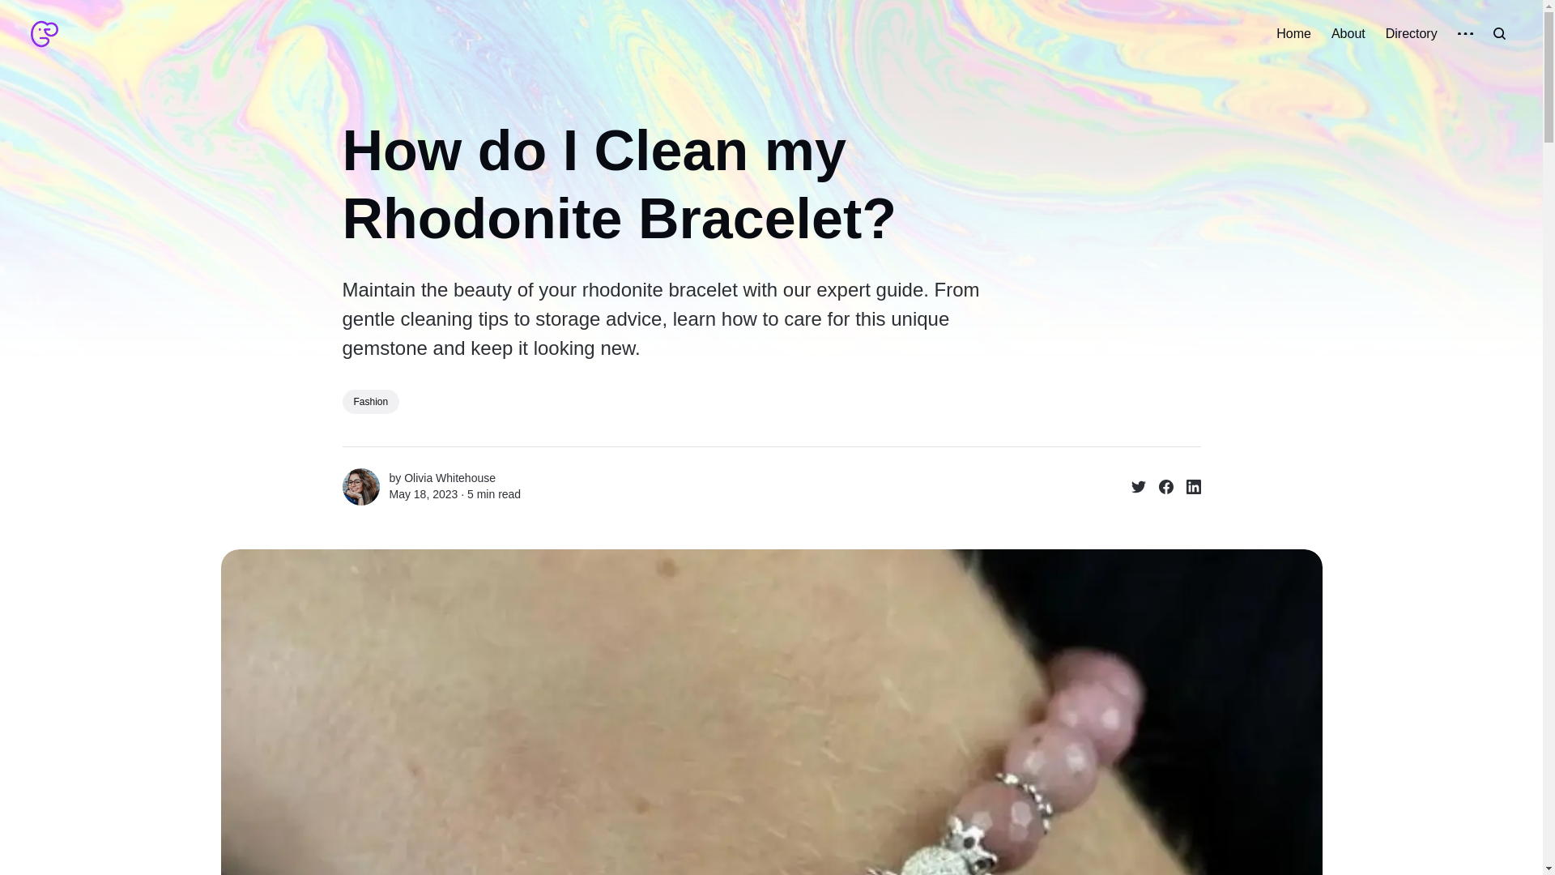  Describe the element at coordinates (450, 478) in the screenshot. I see `Olivia Whitehouse` at that location.